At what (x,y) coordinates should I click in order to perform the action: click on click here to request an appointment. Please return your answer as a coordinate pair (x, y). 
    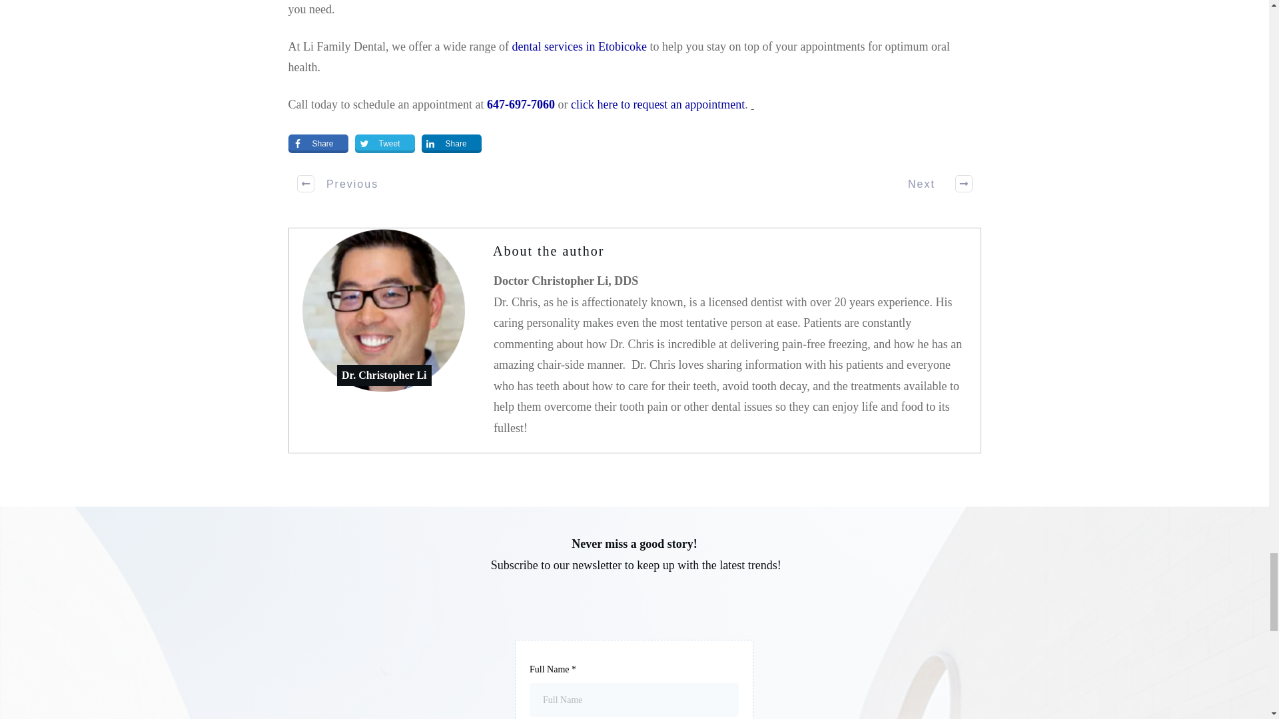
    Looking at the image, I should click on (657, 104).